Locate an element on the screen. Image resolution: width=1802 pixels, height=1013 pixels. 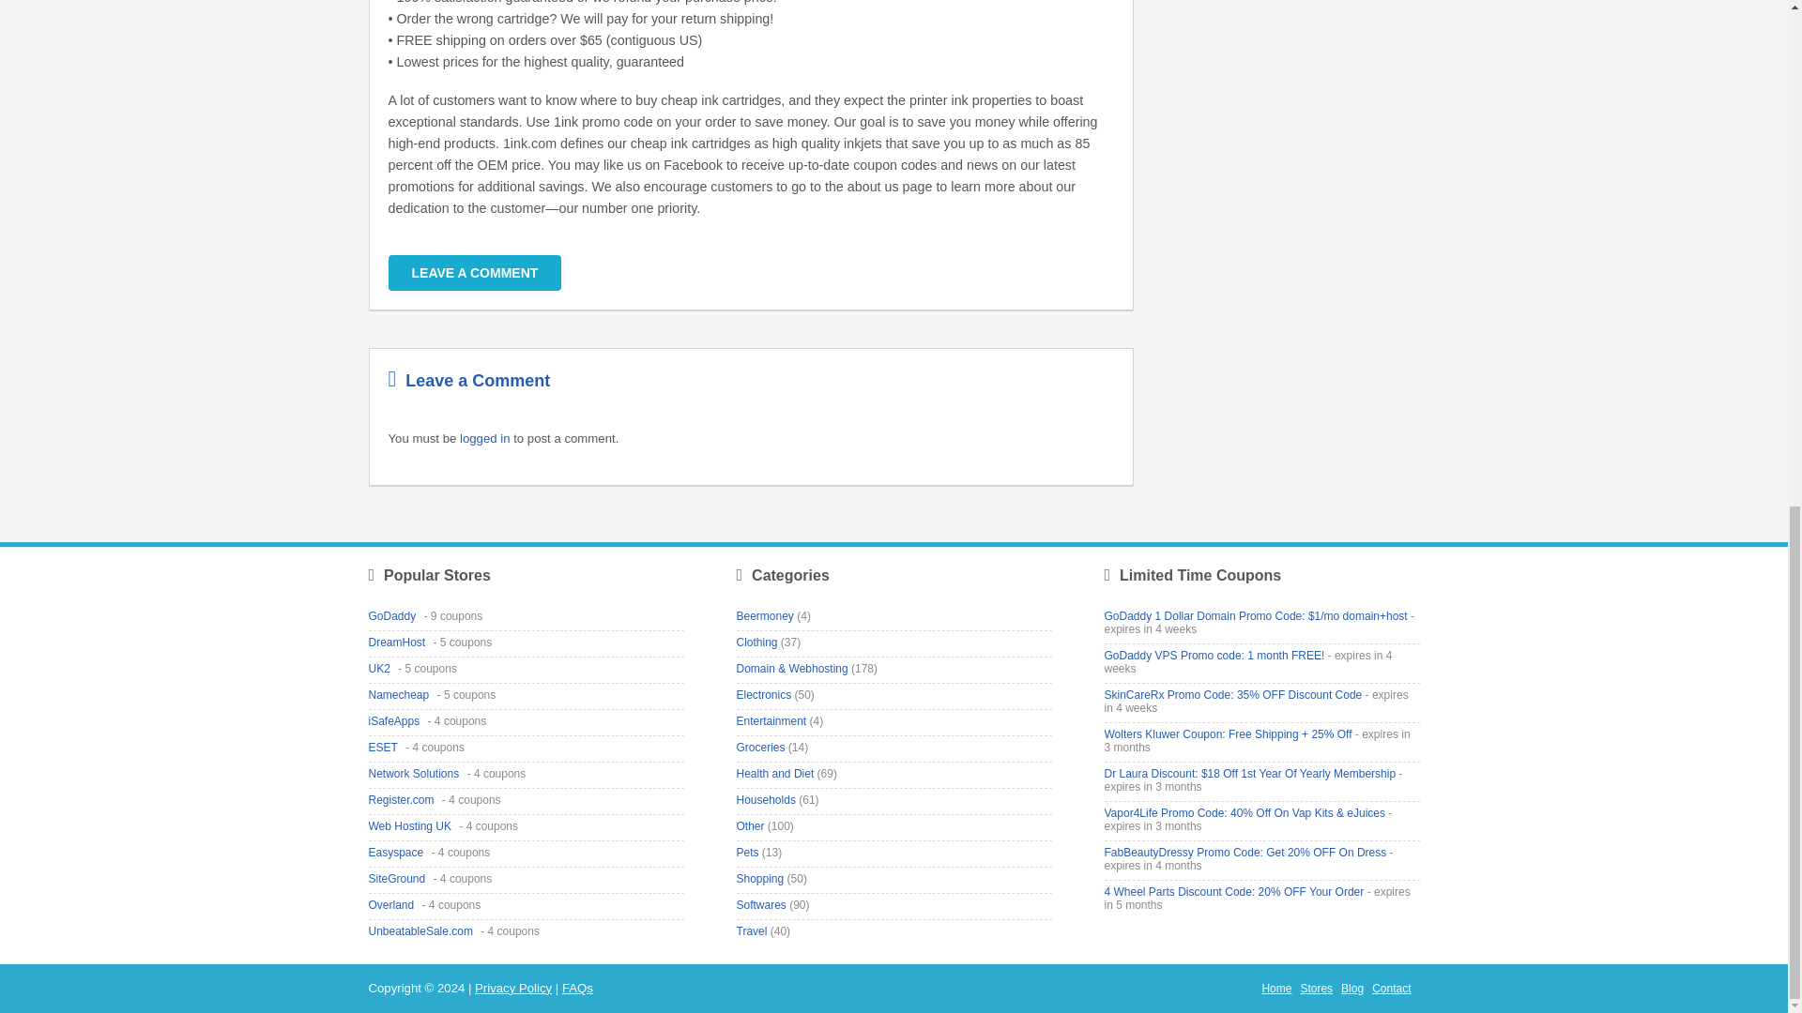
logged in is located at coordinates (484, 439).